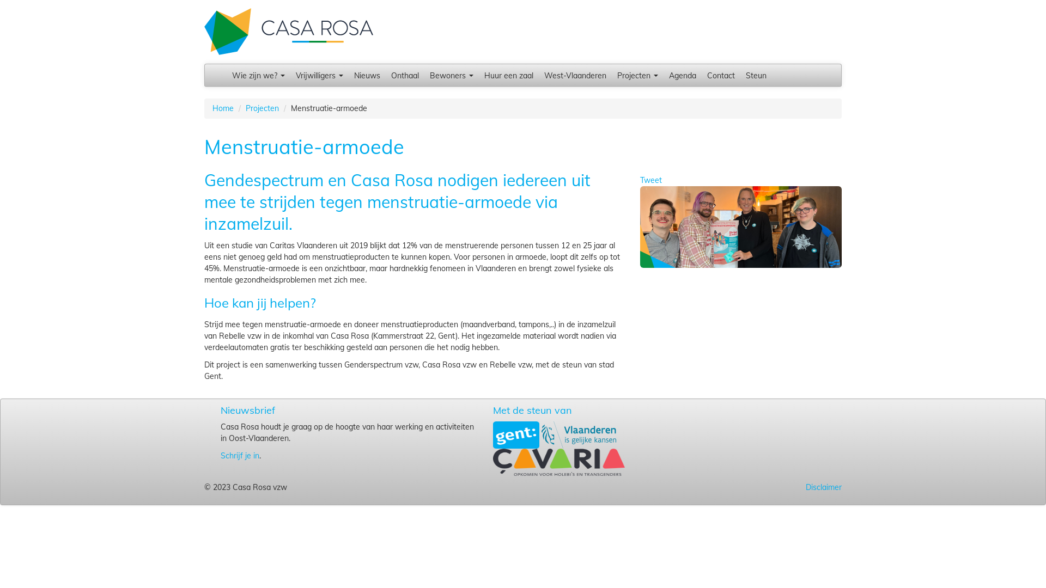 The height and width of the screenshot is (588, 1046). Describe the element at coordinates (223, 108) in the screenshot. I see `Home` at that location.